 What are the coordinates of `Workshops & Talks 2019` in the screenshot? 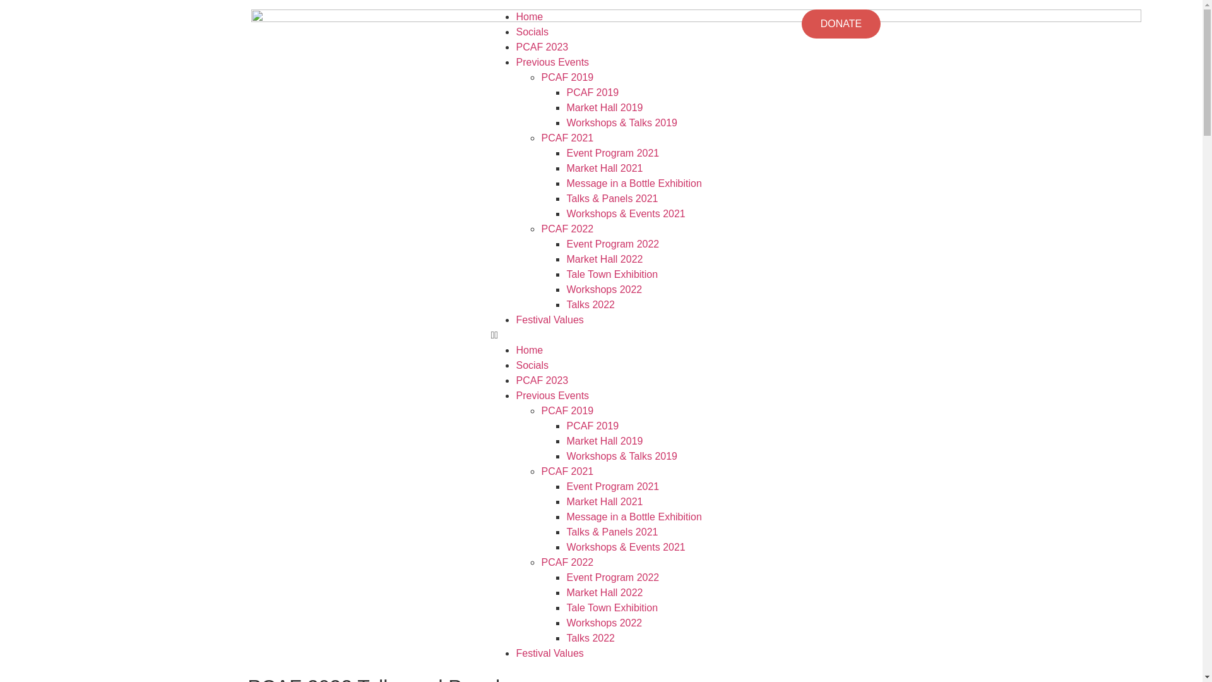 It's located at (622, 456).